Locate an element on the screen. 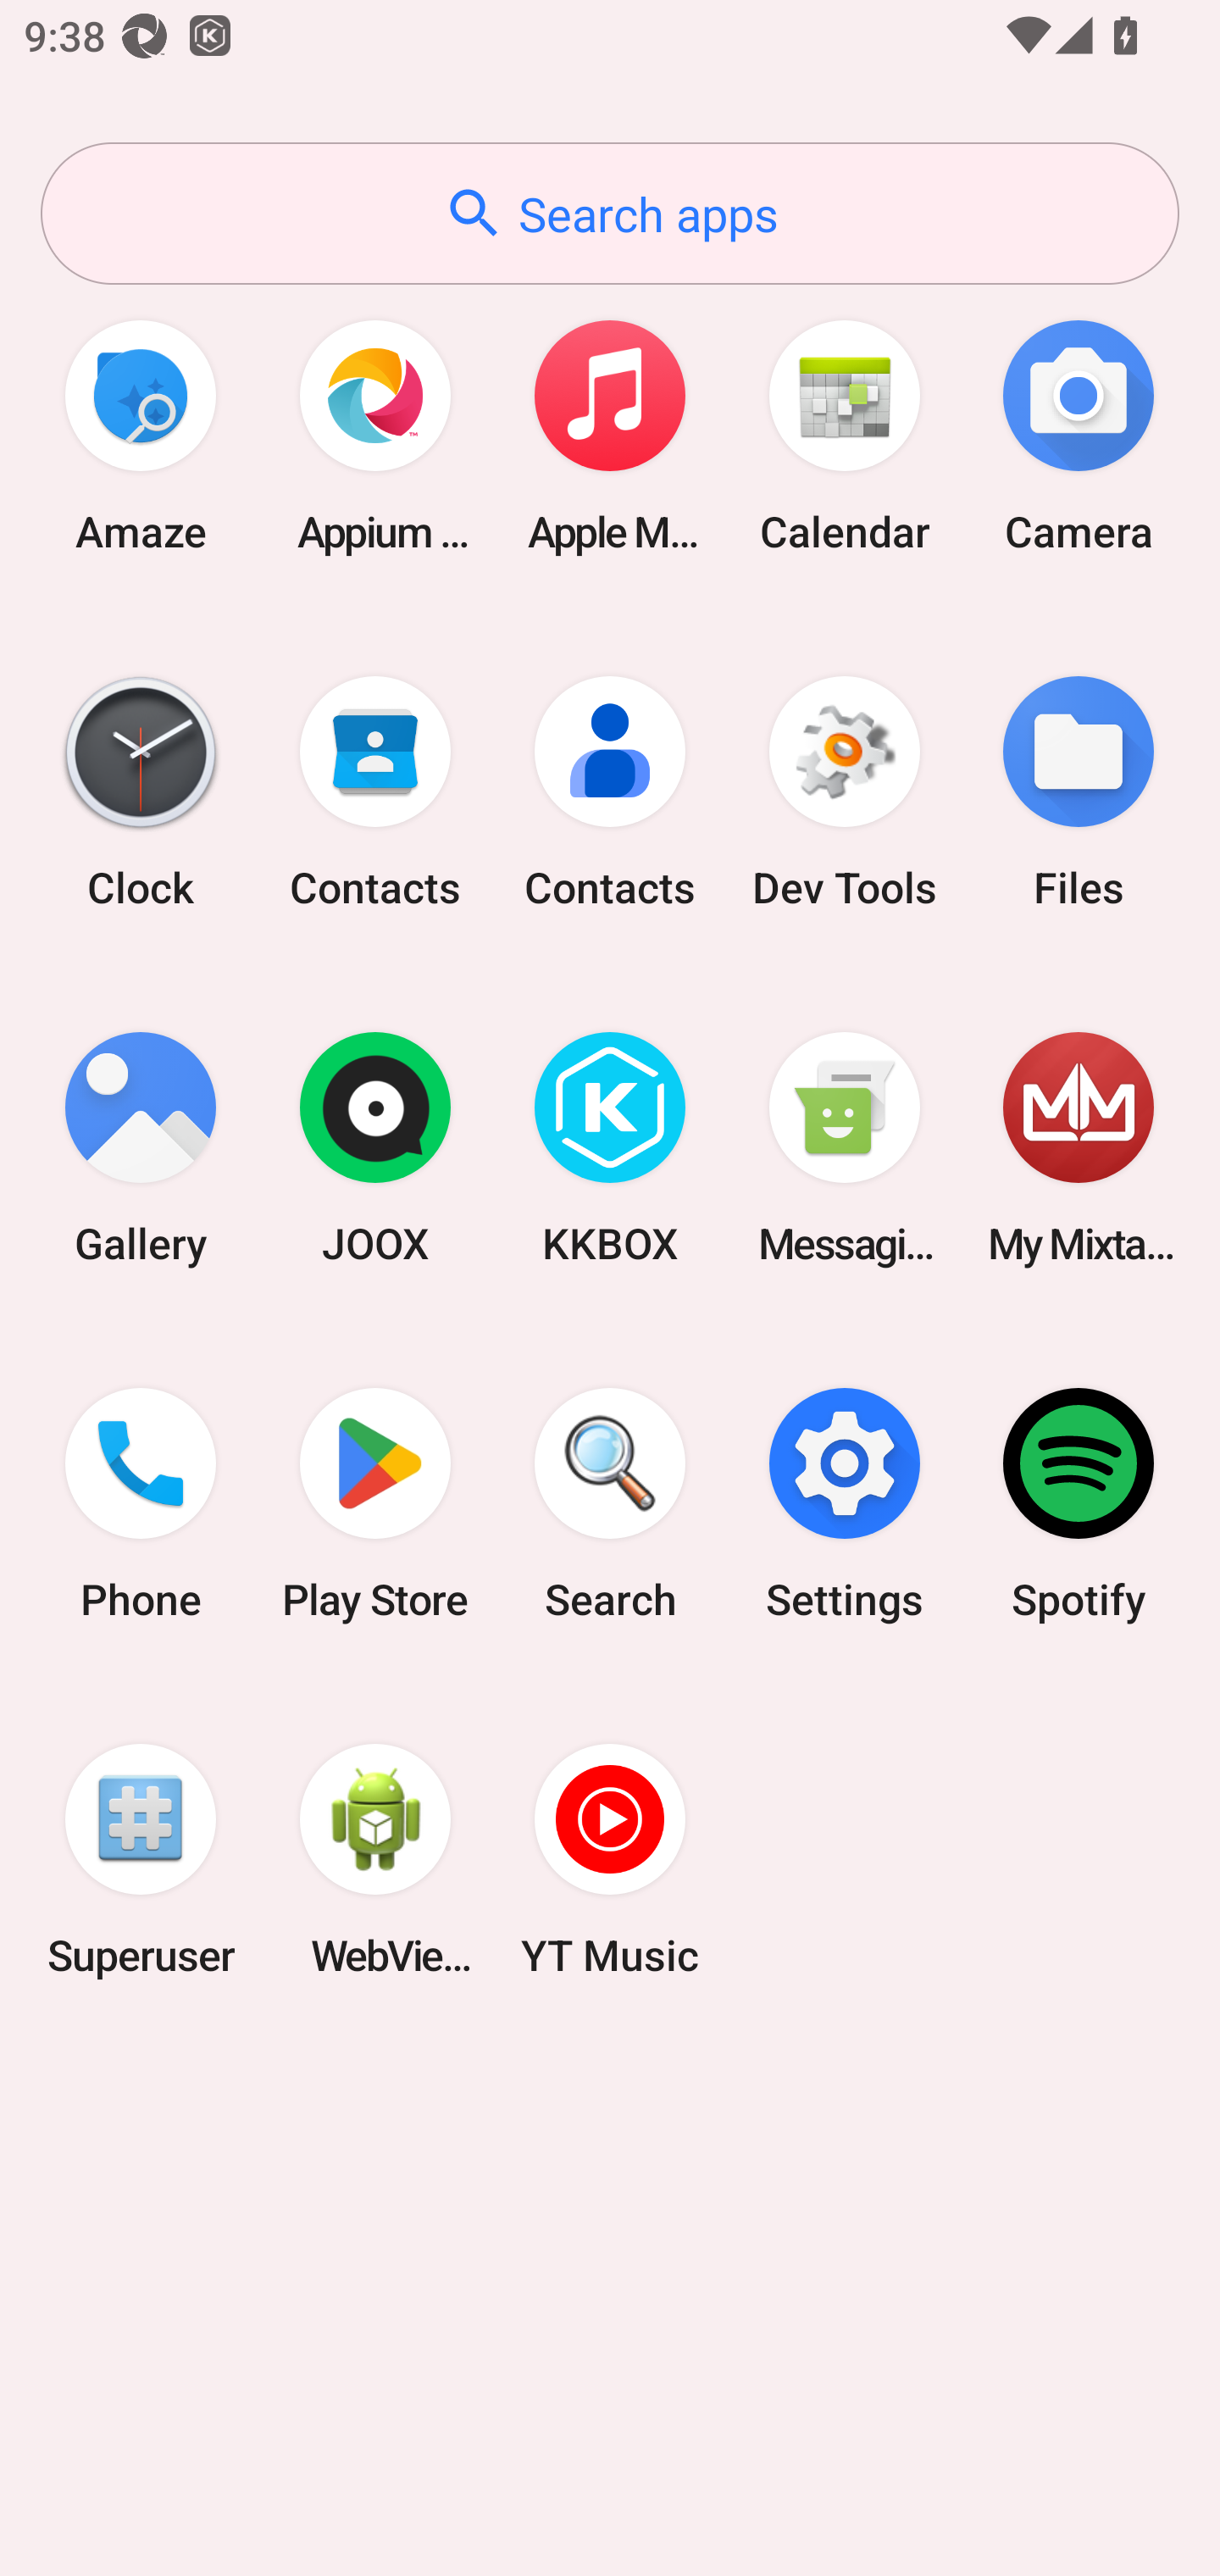  Files is located at coordinates (1079, 791).